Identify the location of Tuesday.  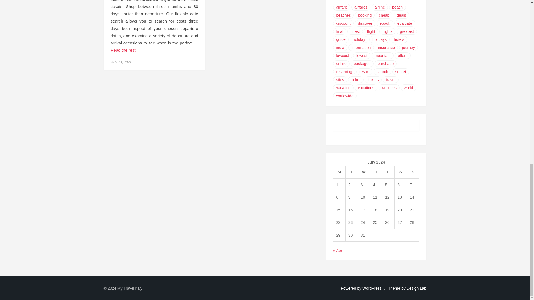
(352, 172).